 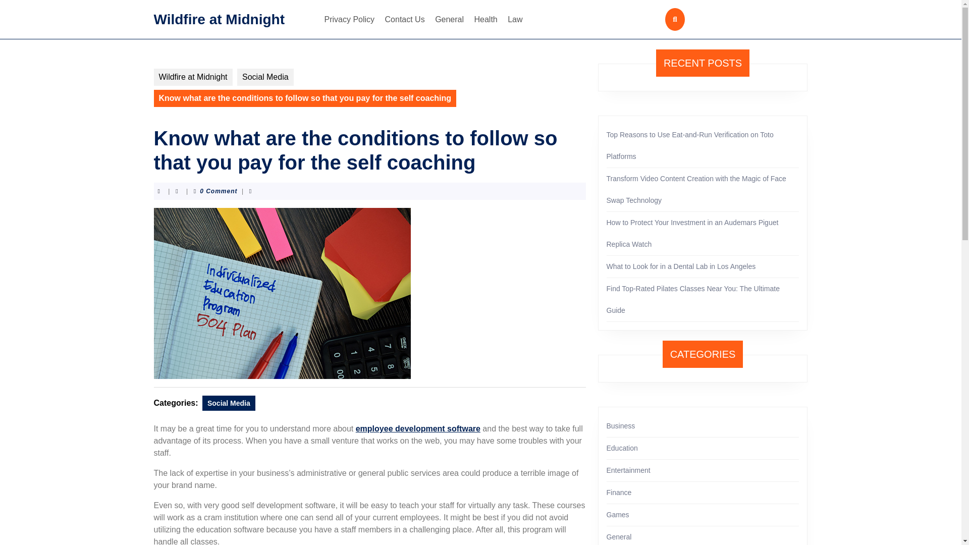 I want to click on Contact Us, so click(x=405, y=19).